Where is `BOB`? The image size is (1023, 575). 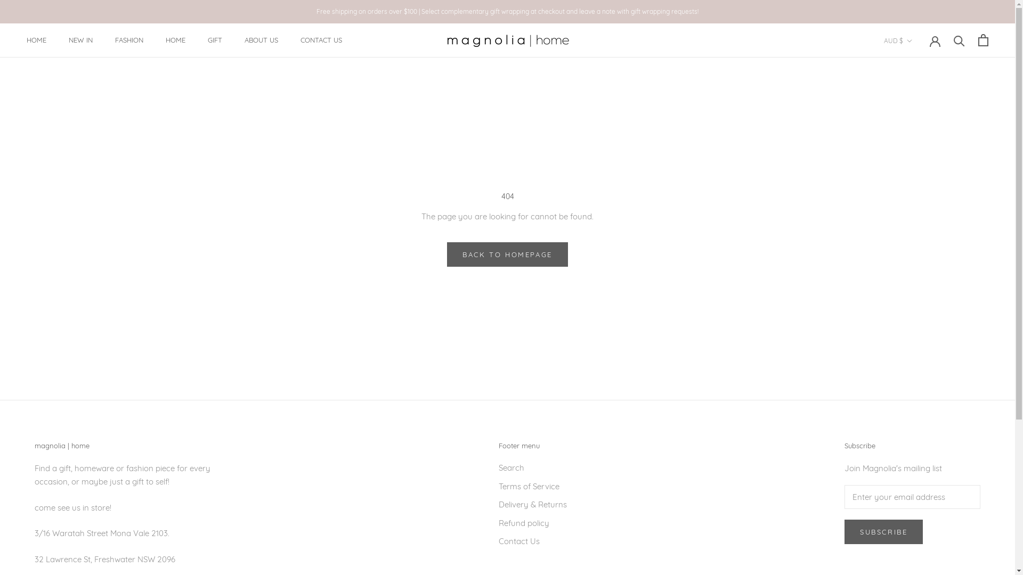 BOB is located at coordinates (915, 287).